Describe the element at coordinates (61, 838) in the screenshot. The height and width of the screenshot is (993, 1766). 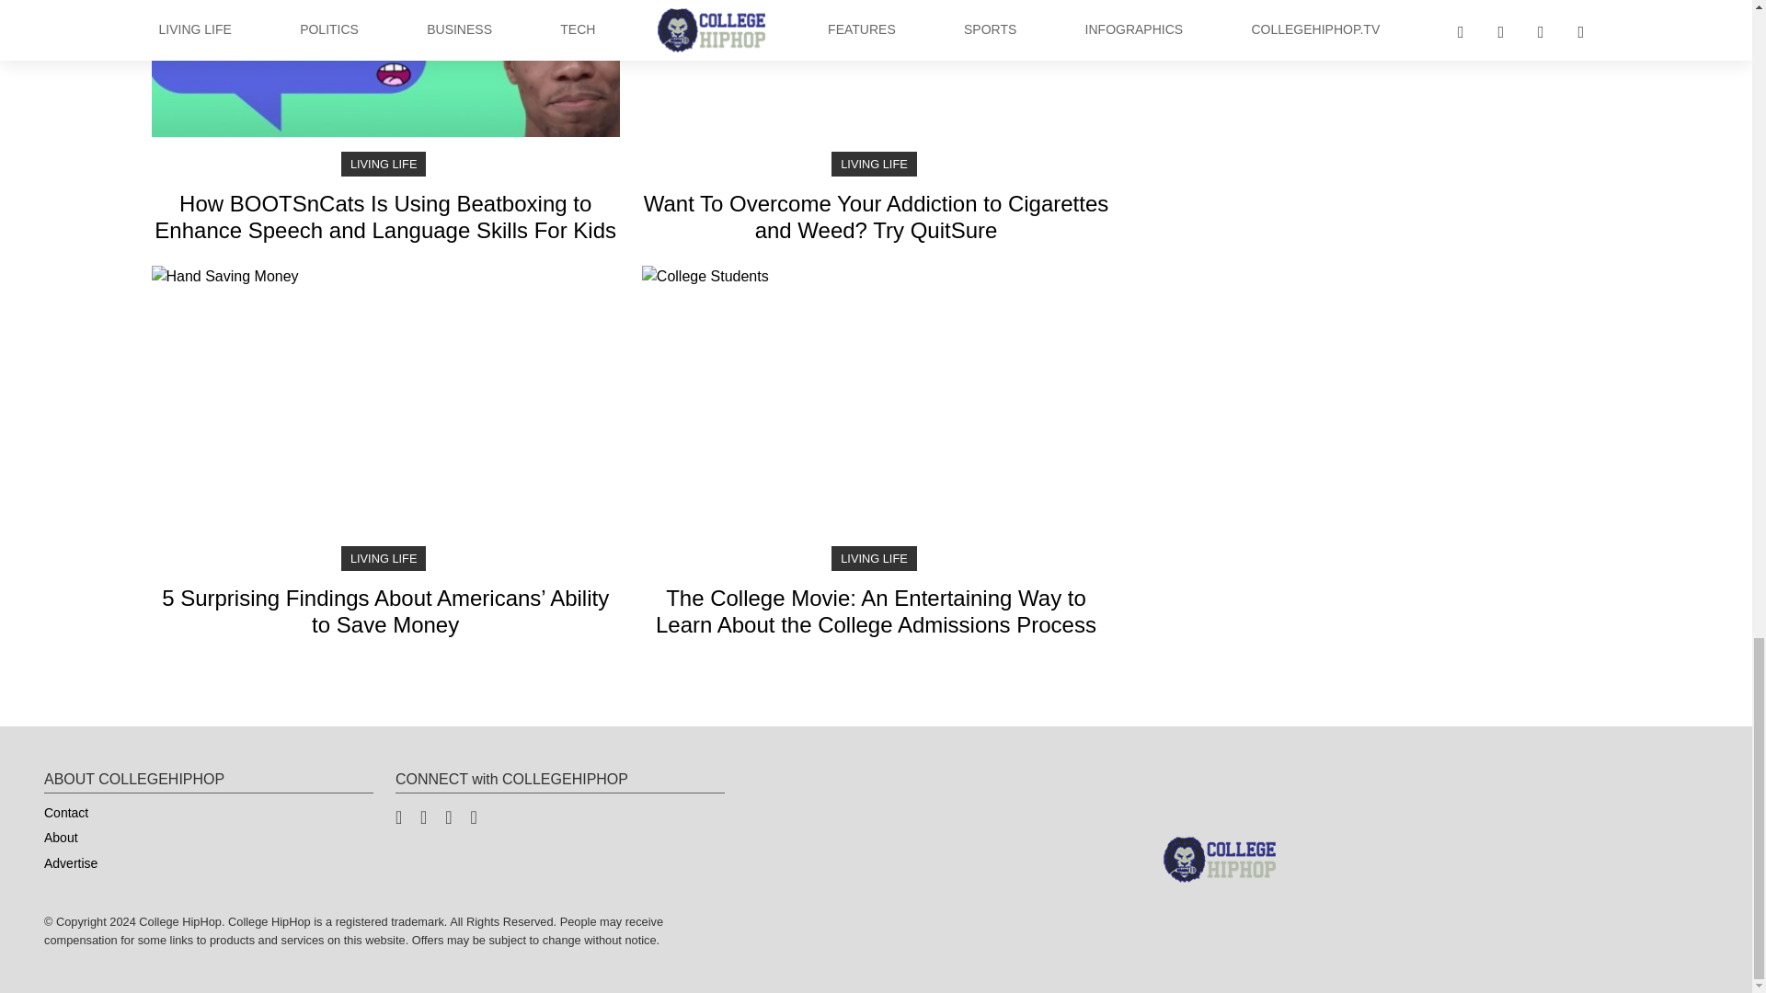
I see `About` at that location.